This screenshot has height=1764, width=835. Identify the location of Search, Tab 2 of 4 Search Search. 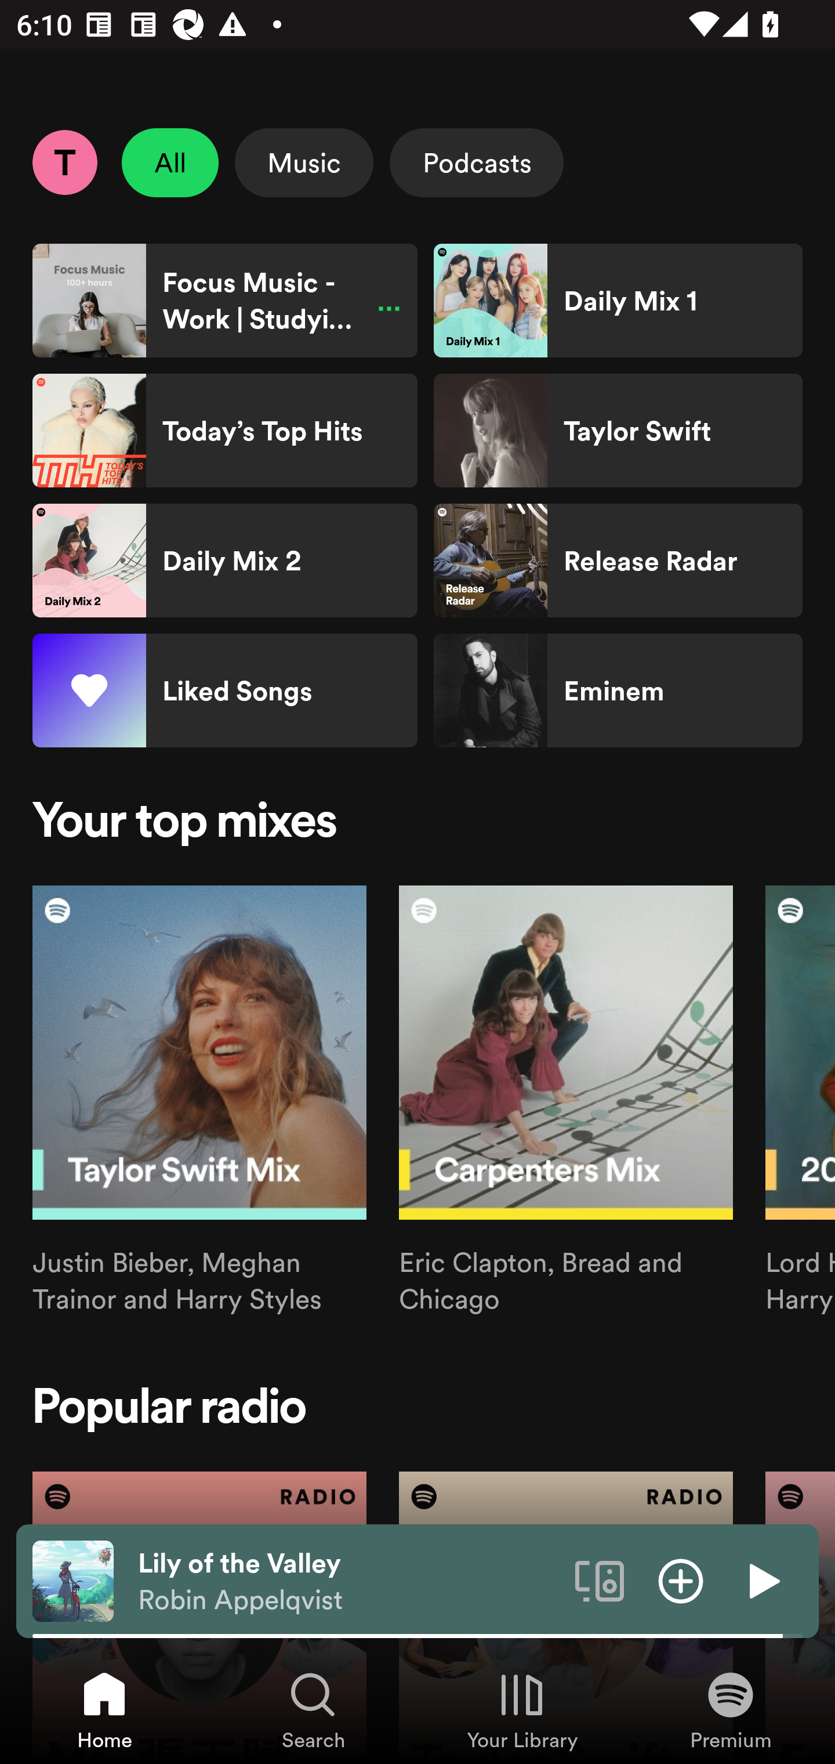
(313, 1709).